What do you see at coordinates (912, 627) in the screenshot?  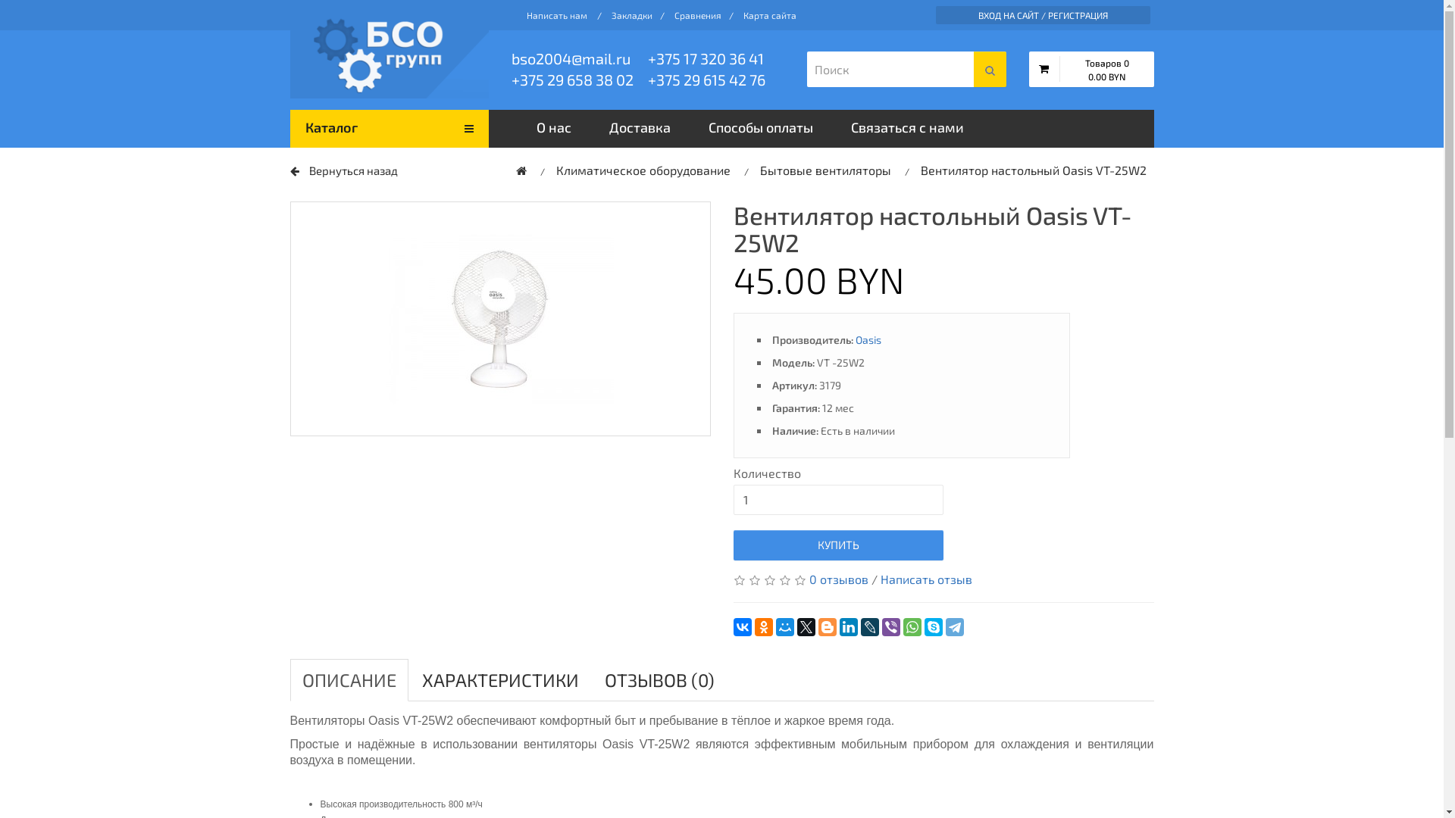 I see `WhatsApp` at bounding box center [912, 627].